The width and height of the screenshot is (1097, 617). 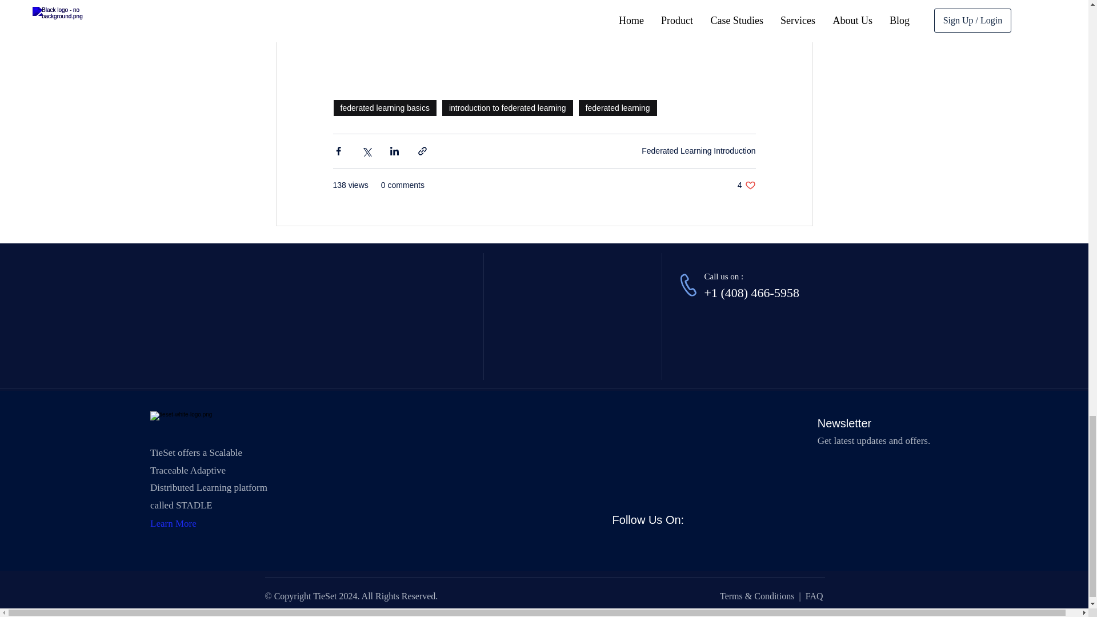 What do you see at coordinates (507, 107) in the screenshot?
I see `Federated Learning Introduction` at bounding box center [507, 107].